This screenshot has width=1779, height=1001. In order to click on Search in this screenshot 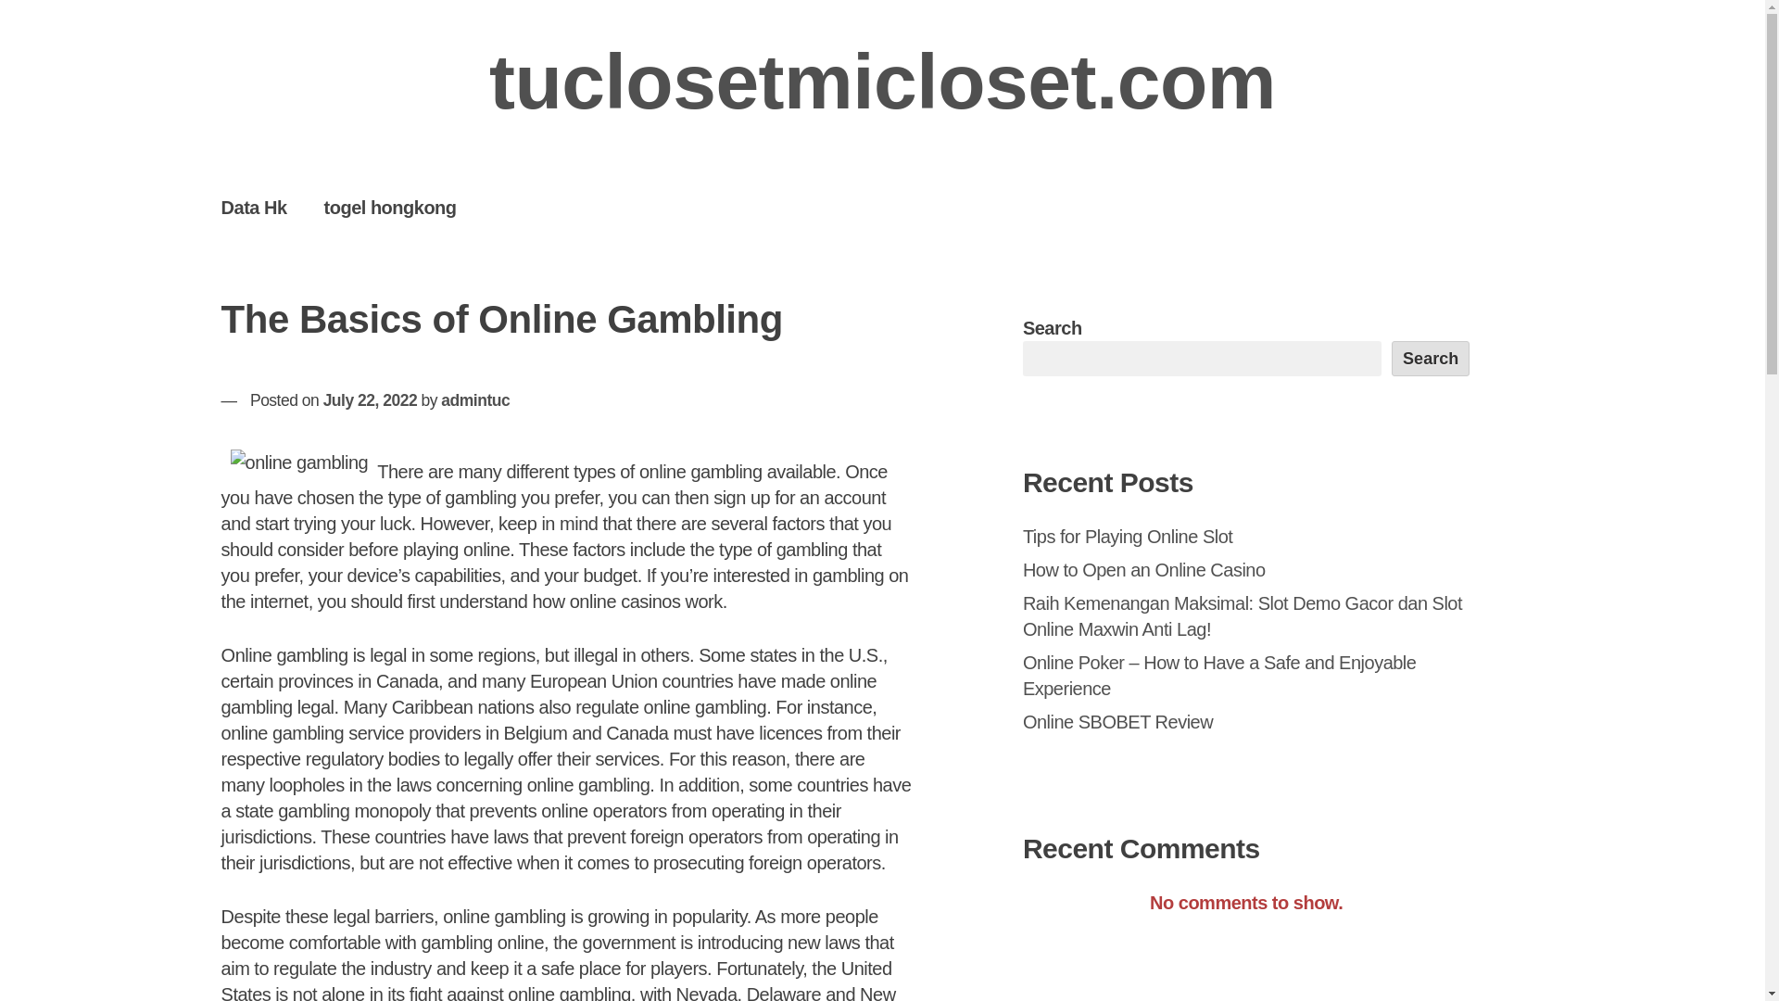, I will do `click(1431, 359)`.